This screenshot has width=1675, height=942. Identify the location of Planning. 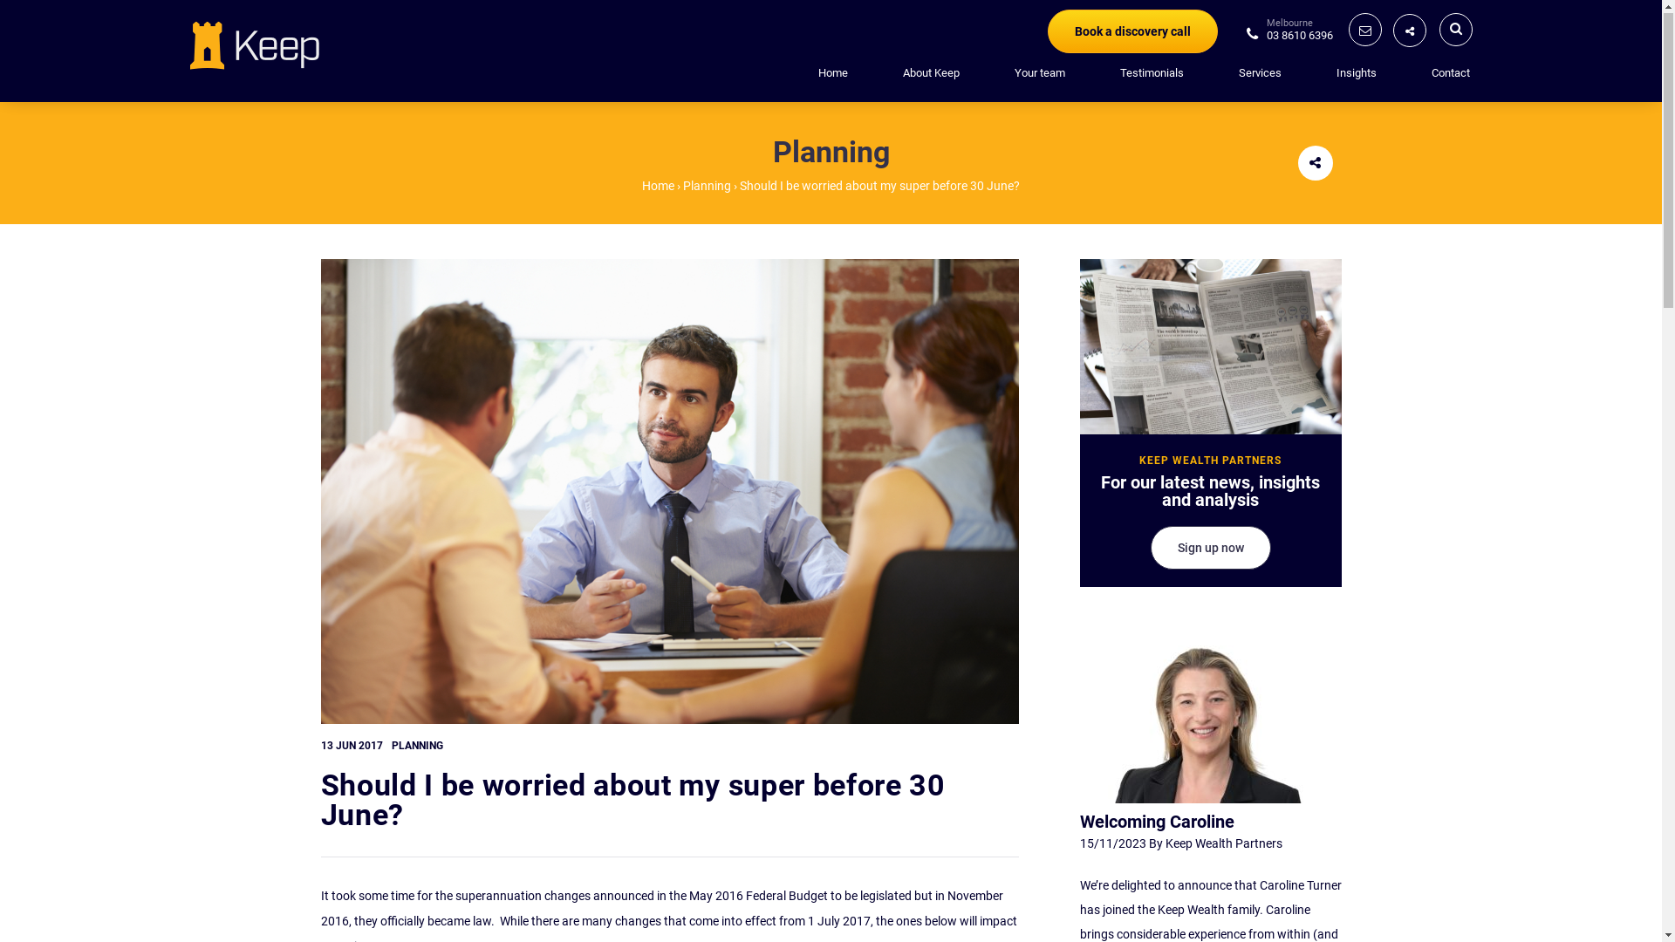
(707, 187).